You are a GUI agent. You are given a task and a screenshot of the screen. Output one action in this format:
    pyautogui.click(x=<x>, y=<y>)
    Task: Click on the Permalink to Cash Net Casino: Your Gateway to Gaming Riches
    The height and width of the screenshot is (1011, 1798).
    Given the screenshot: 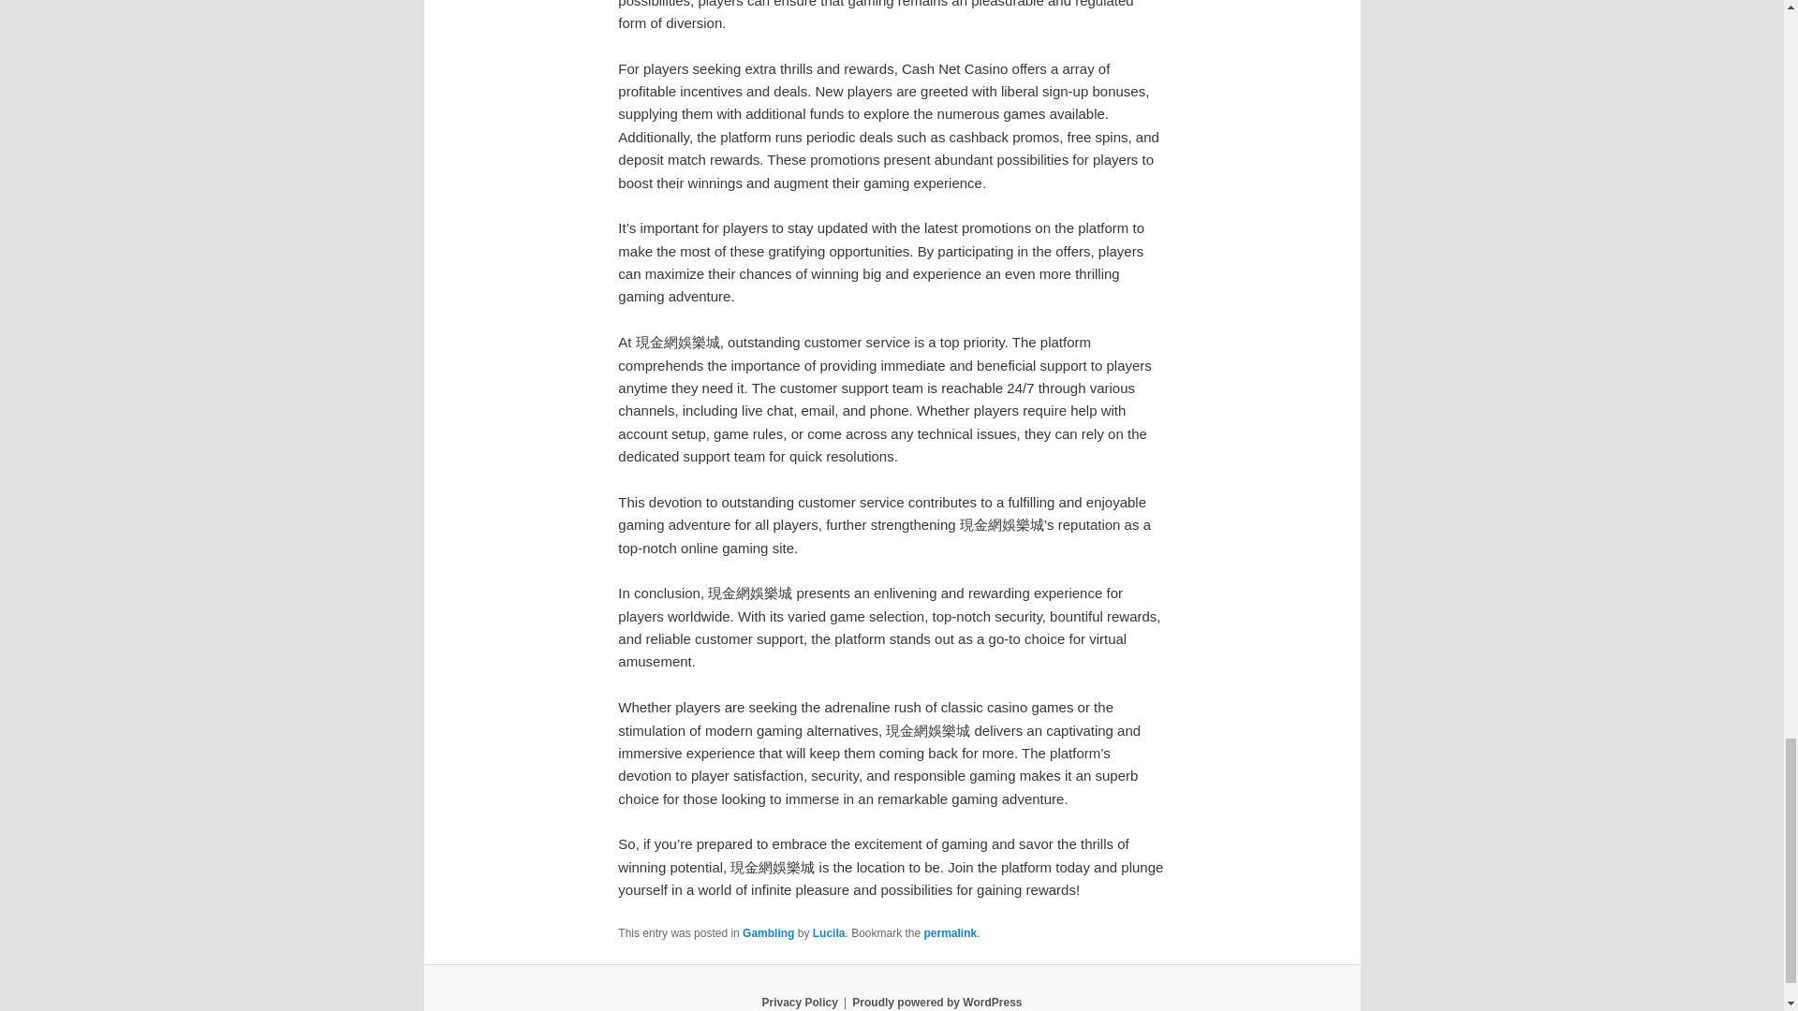 What is the action you would take?
    pyautogui.click(x=951, y=933)
    